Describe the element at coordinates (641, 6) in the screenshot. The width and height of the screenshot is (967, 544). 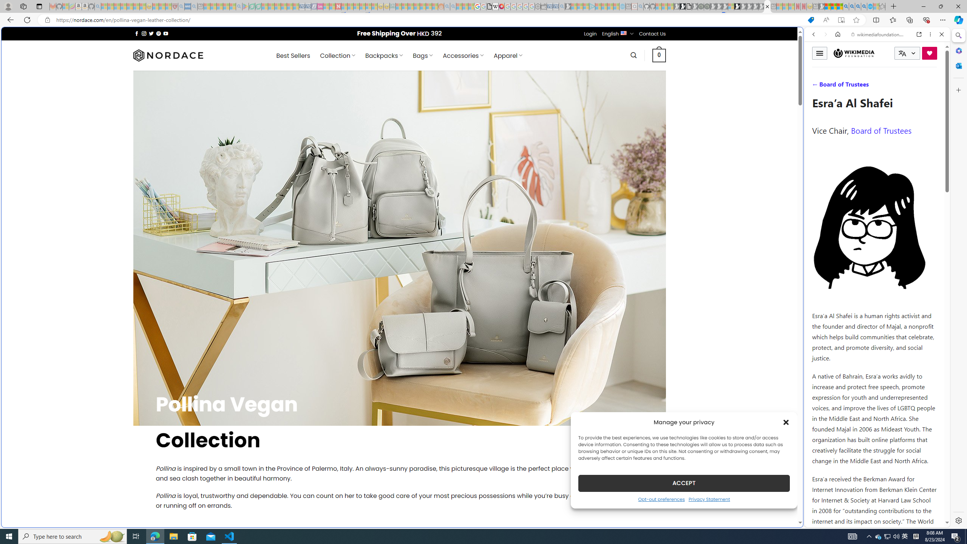
I see `github - Search - Sleeping` at that location.